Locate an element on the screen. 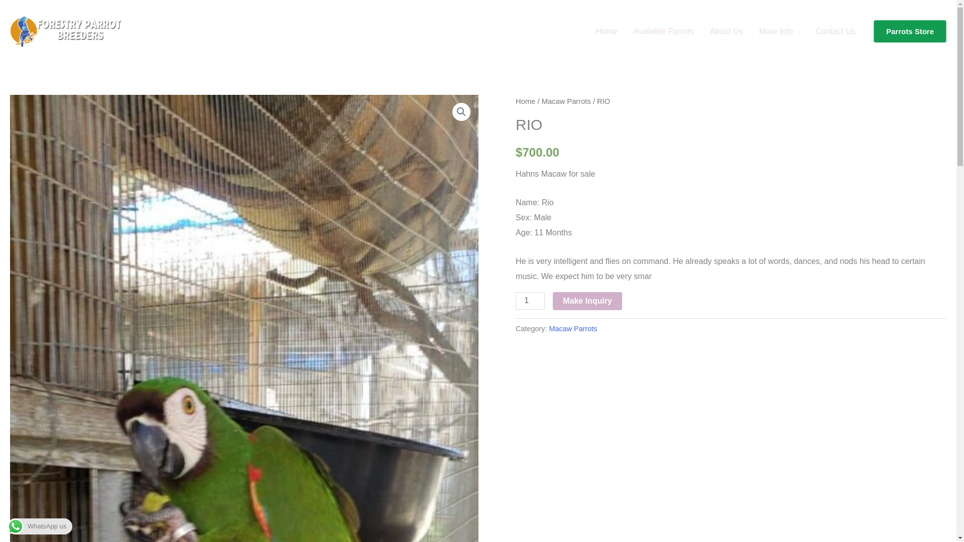 The width and height of the screenshot is (964, 542). Available Parrots is located at coordinates (663, 32).